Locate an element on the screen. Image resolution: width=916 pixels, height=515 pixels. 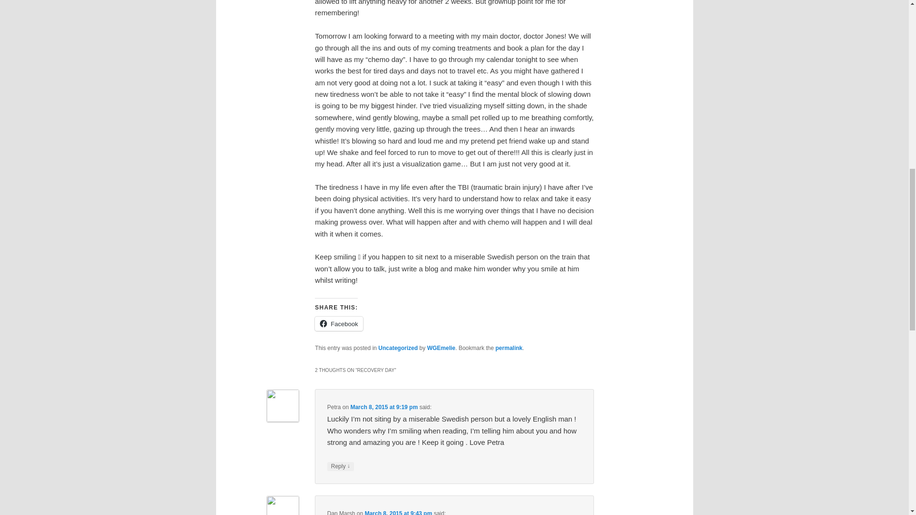
Permalink to Recovery day is located at coordinates (509, 348).